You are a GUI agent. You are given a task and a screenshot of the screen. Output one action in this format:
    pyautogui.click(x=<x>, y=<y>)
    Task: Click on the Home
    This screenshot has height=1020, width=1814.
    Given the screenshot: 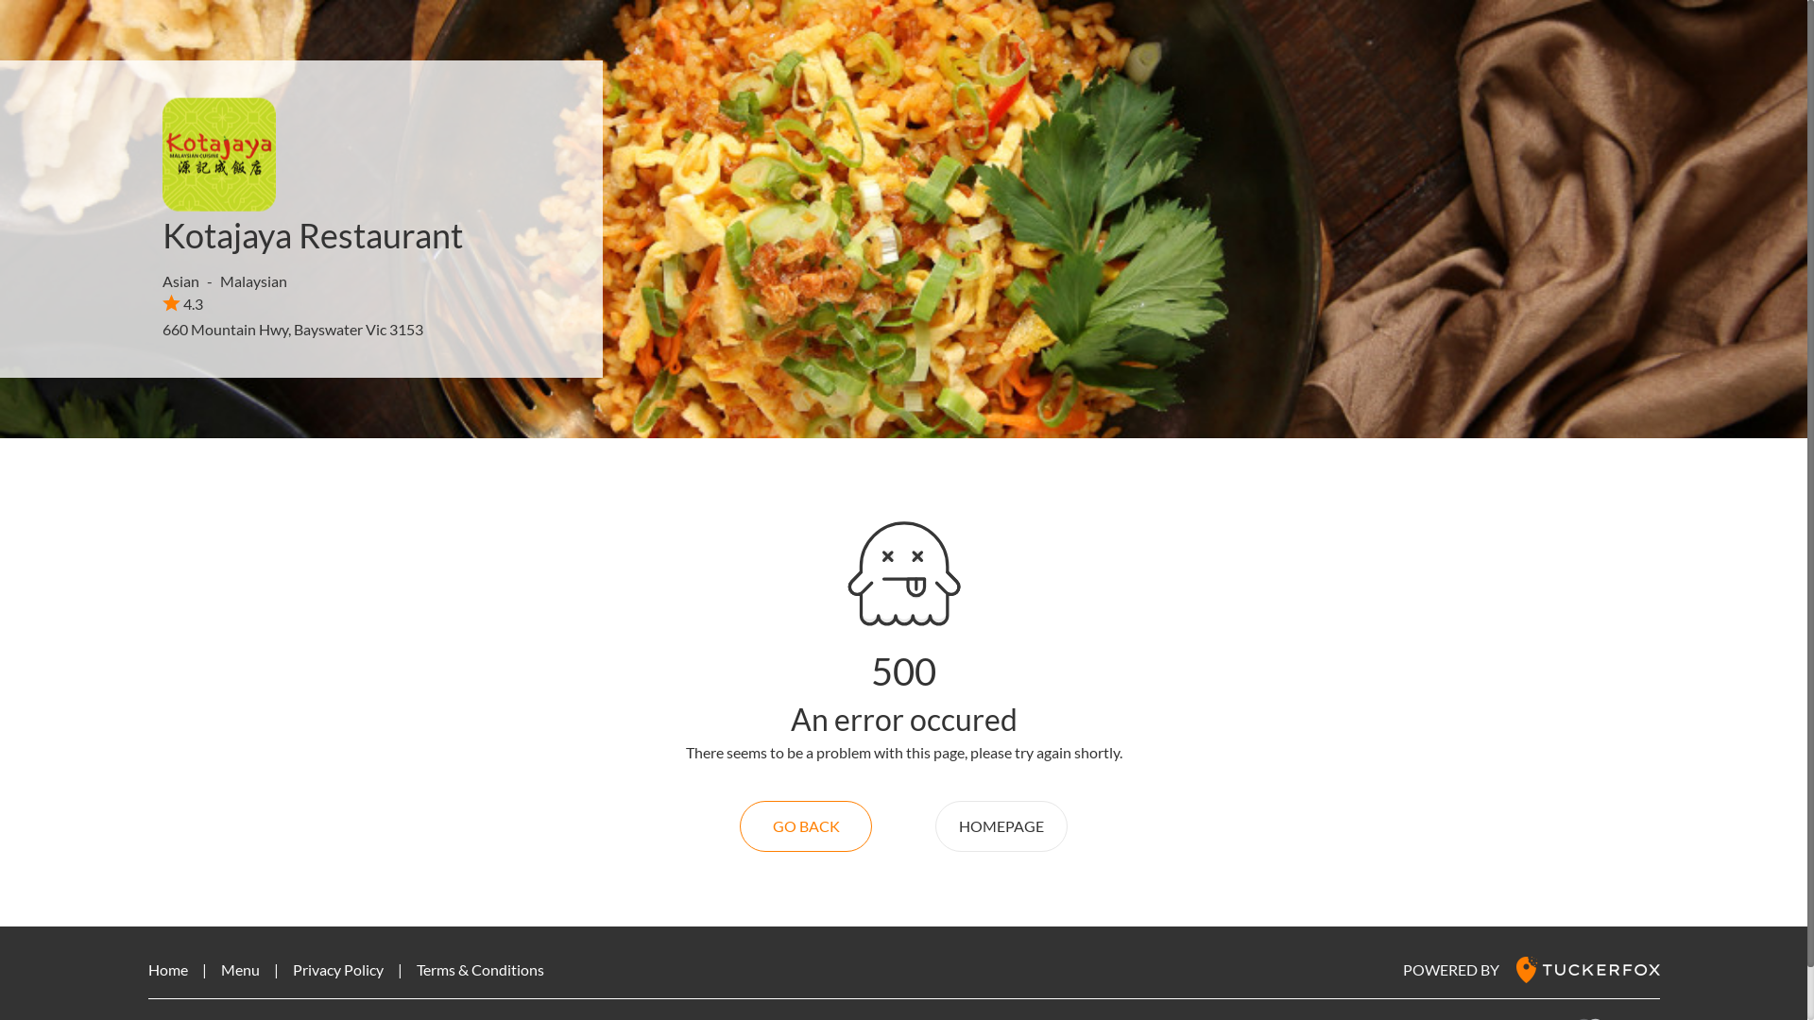 What is the action you would take?
    pyautogui.click(x=167, y=969)
    